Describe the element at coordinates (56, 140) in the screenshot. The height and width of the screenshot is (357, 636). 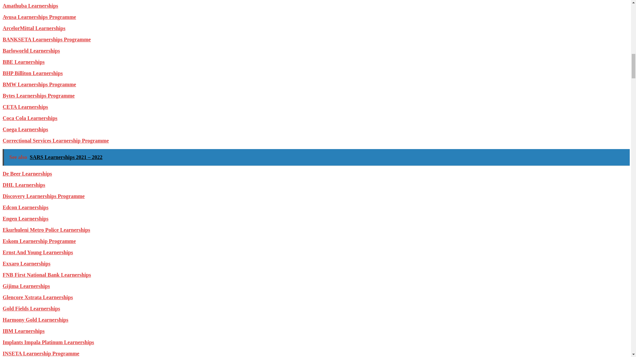
I see `Correctional Services Learnership Programme` at that location.